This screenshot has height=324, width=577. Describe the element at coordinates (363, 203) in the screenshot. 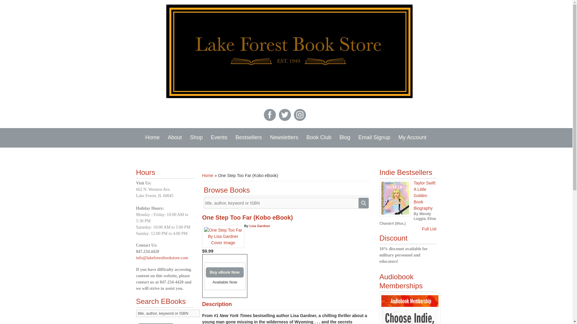

I see `Search` at that location.